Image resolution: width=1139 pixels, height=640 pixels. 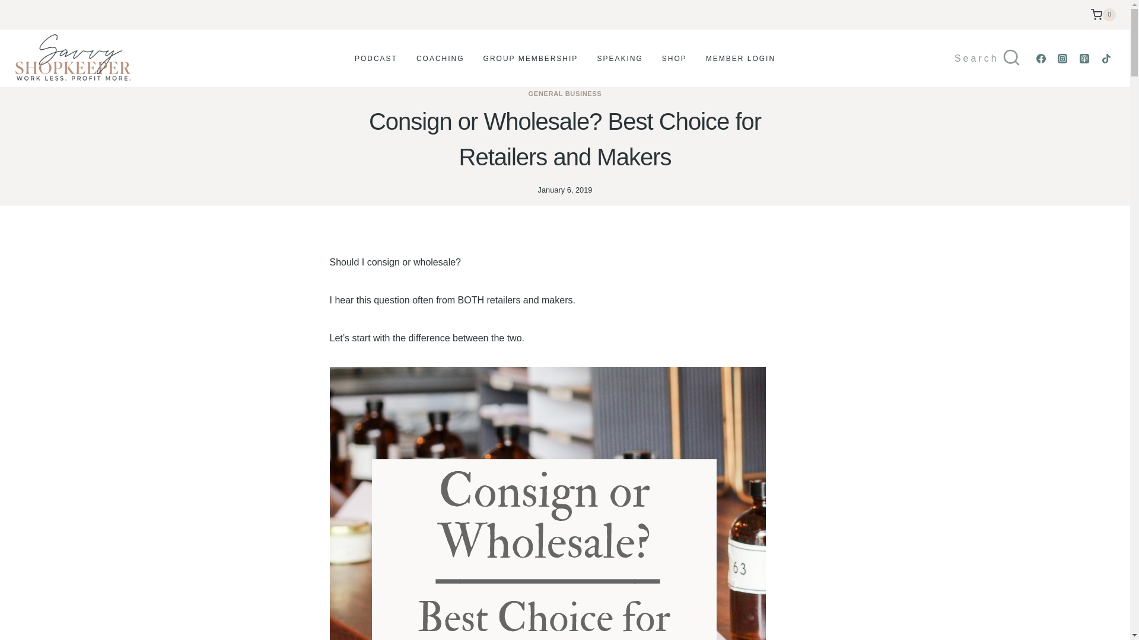 What do you see at coordinates (740, 57) in the screenshot?
I see `MEMBER LOGIN` at bounding box center [740, 57].